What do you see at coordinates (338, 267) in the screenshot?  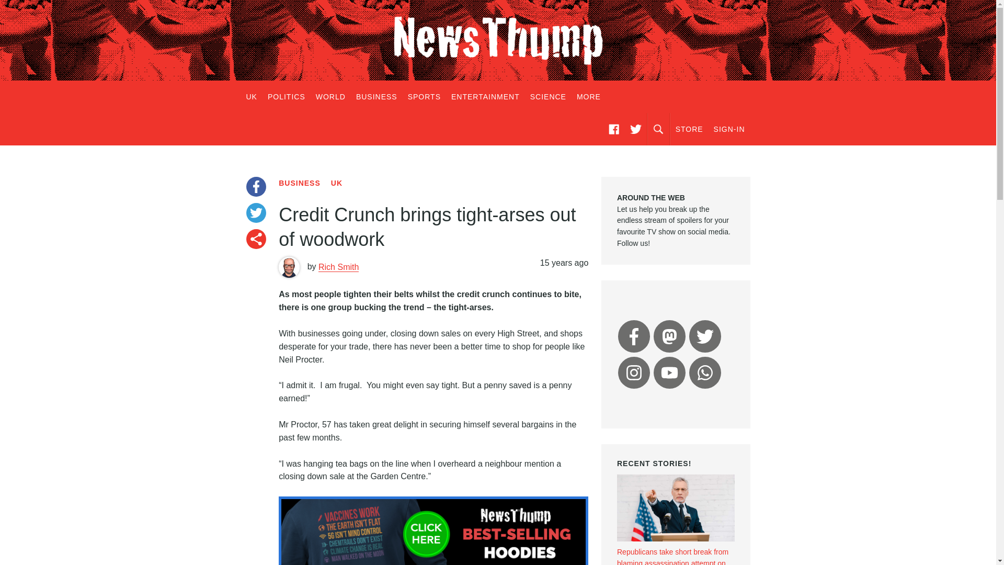 I see `Posts by Rich Smith` at bounding box center [338, 267].